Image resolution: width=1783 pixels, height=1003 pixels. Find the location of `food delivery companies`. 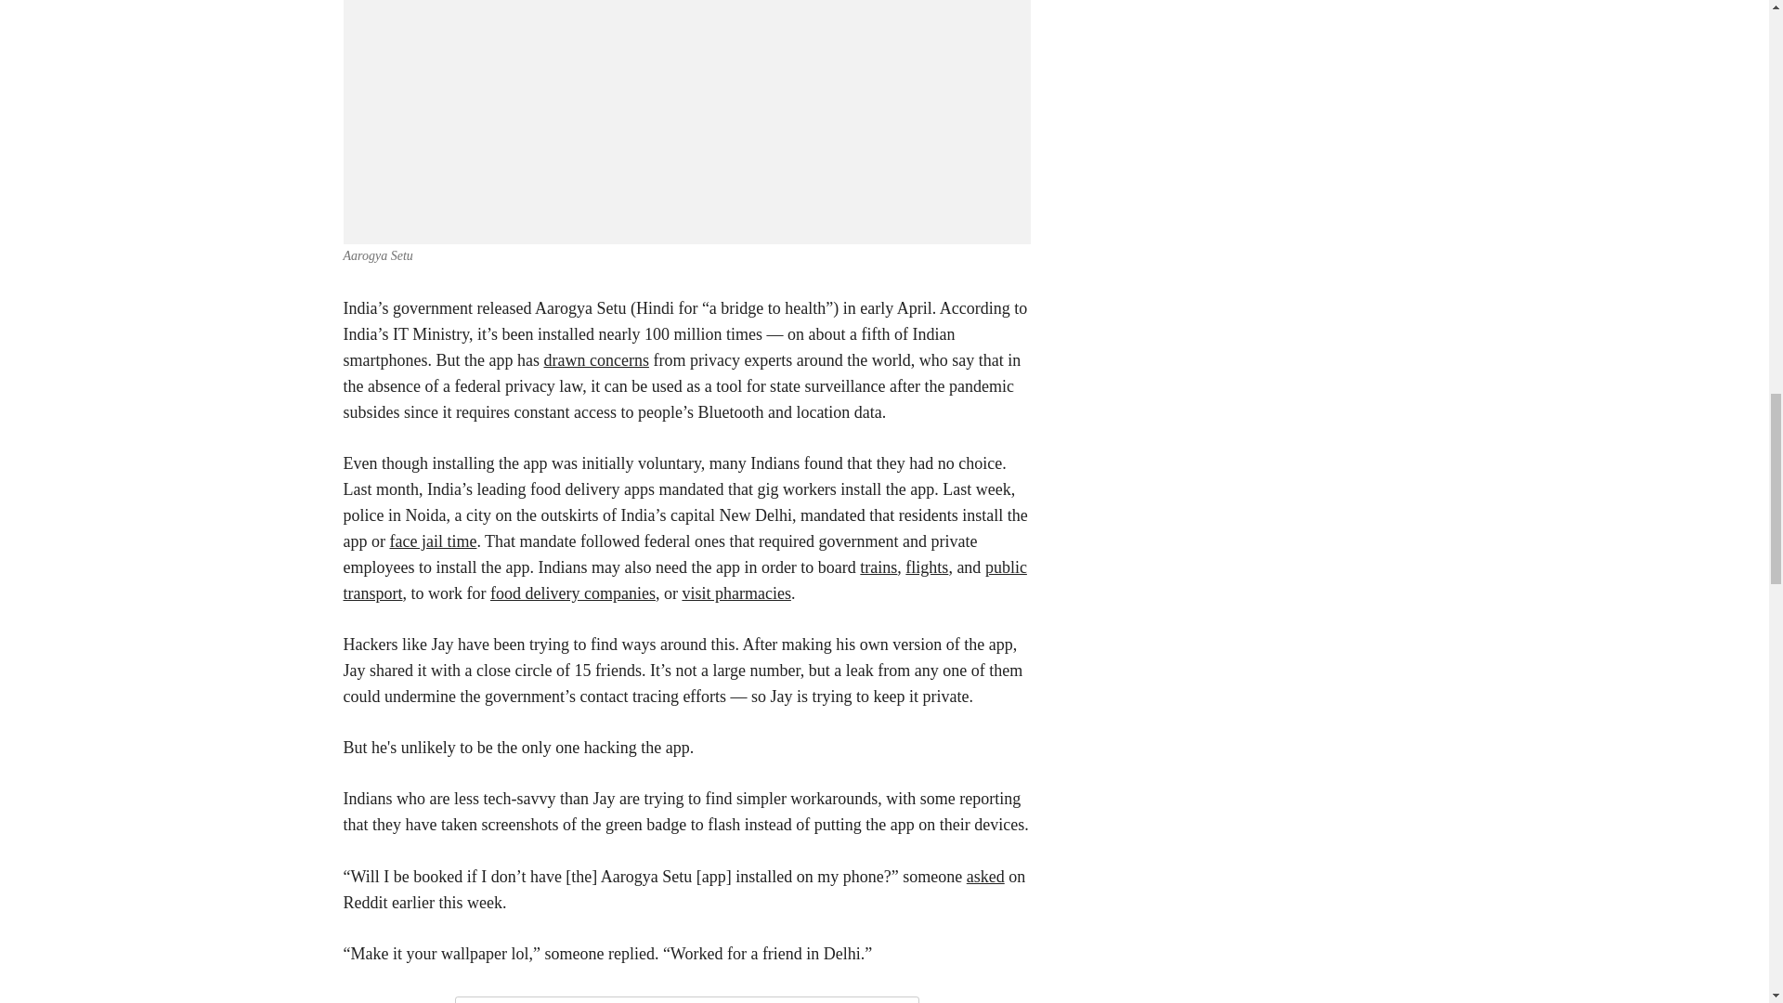

food delivery companies is located at coordinates (573, 593).